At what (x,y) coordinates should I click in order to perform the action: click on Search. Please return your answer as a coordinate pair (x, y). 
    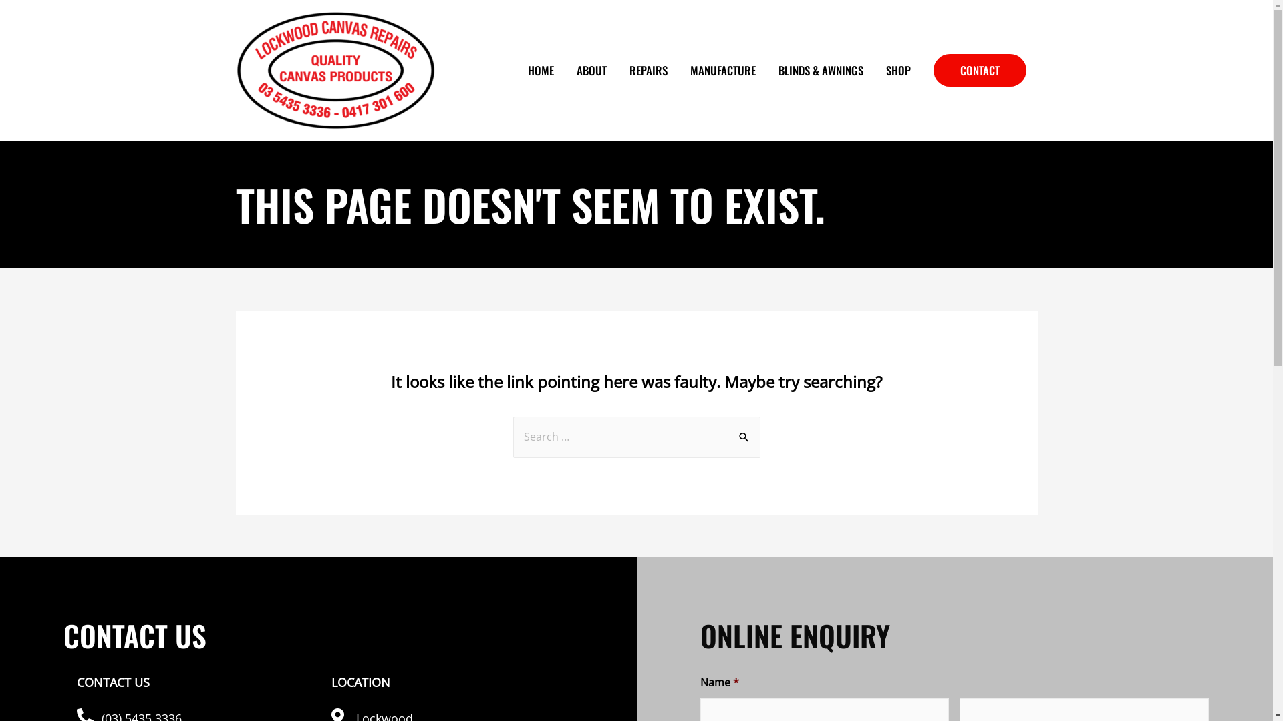
    Looking at the image, I should click on (744, 430).